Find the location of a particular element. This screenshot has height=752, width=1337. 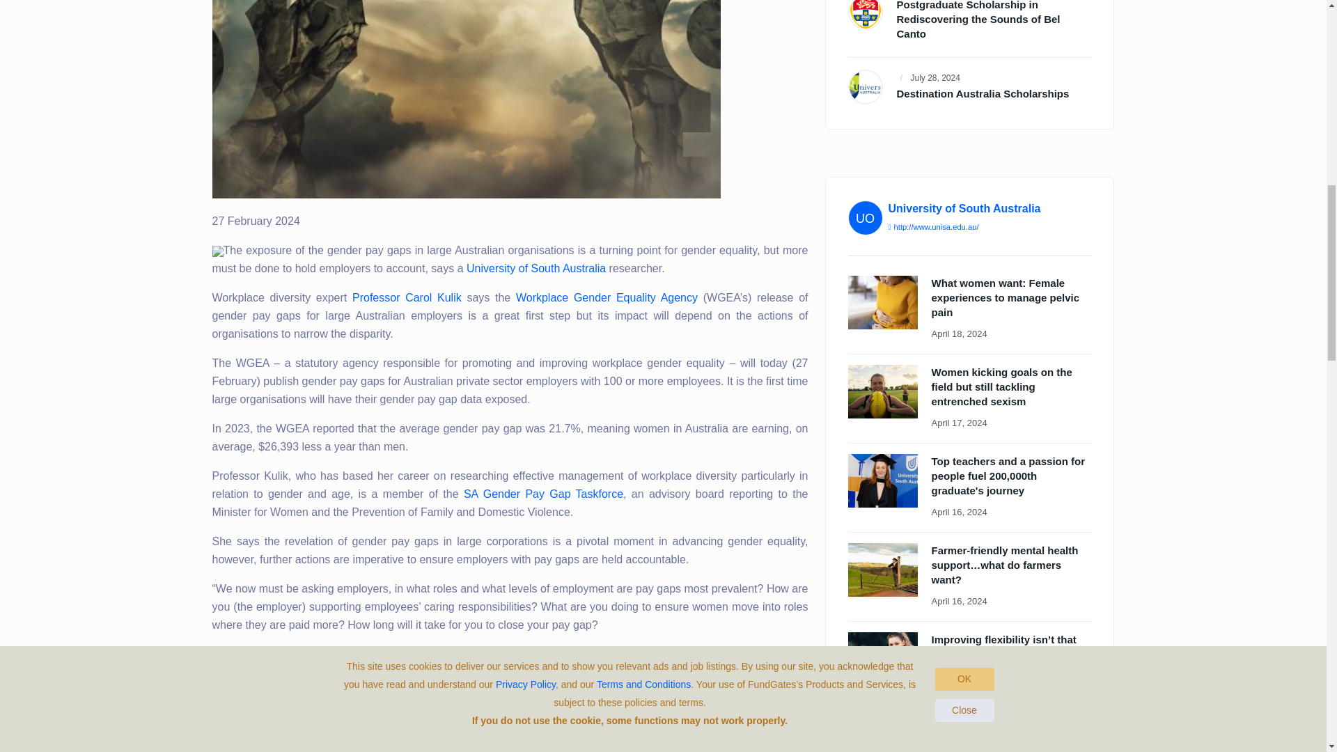

University of Sydney is located at coordinates (864, 15).